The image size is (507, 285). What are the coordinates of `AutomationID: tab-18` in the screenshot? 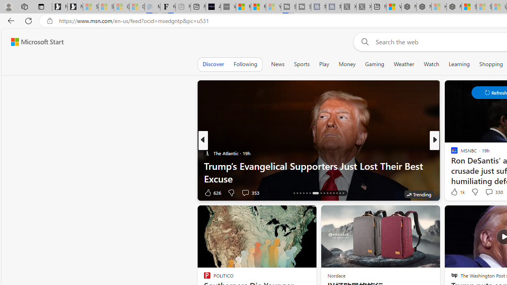 It's located at (300, 193).